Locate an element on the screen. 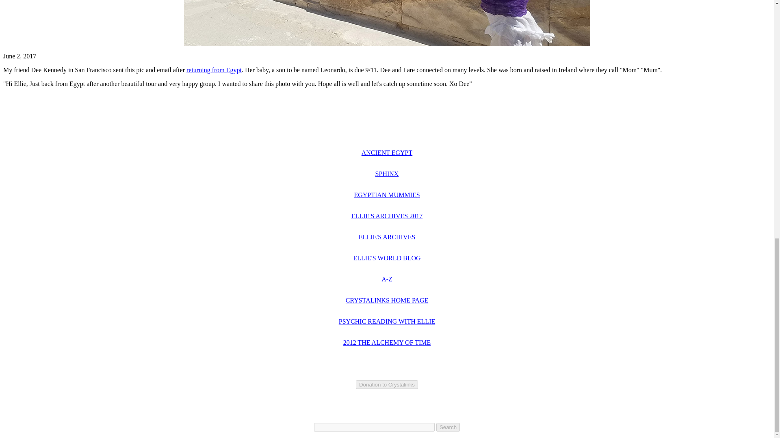  SPHINX is located at coordinates (387, 174).